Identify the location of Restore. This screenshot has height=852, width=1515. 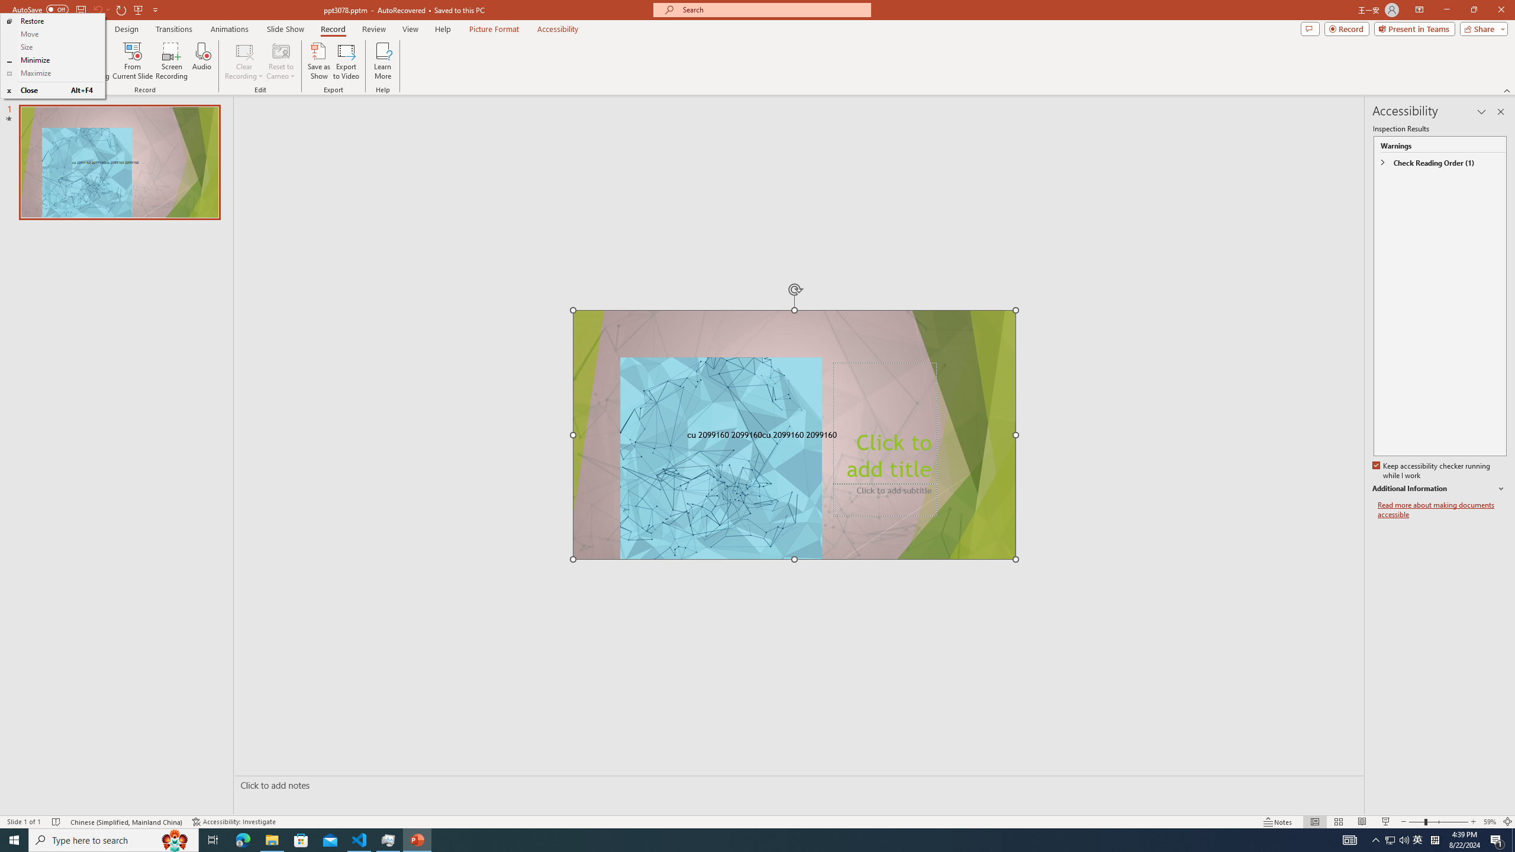
(52, 21).